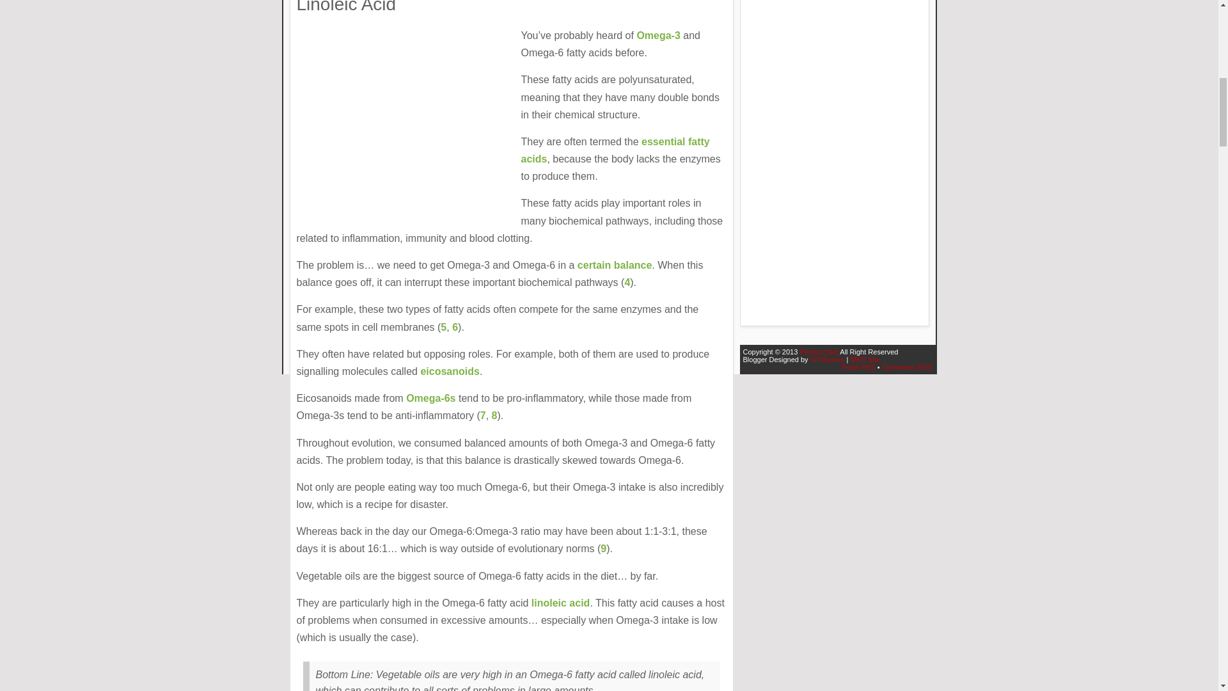 The height and width of the screenshot is (691, 1228). What do you see at coordinates (603, 548) in the screenshot?
I see `9` at bounding box center [603, 548].